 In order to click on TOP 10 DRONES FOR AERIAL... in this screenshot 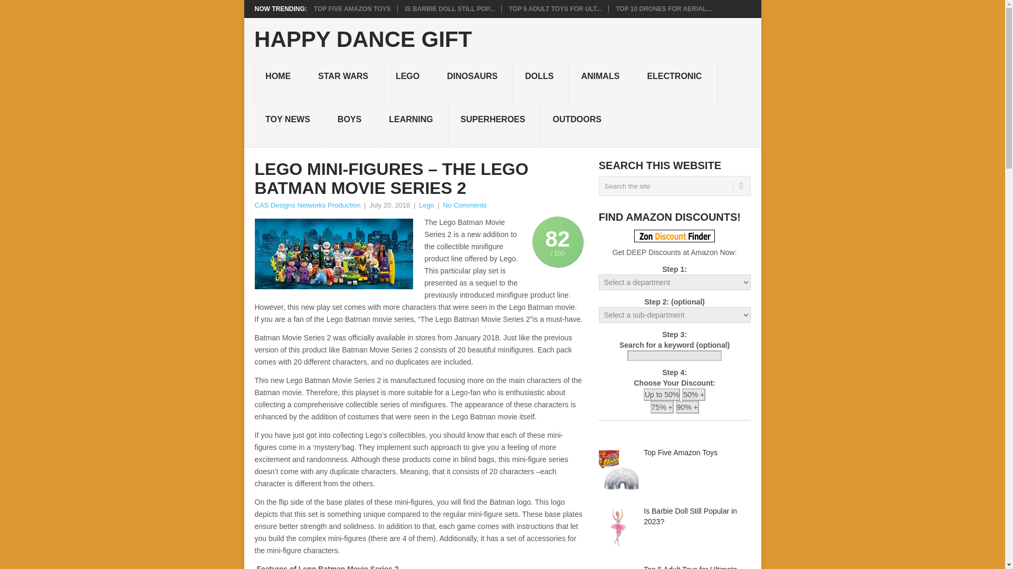, I will do `click(664, 8)`.